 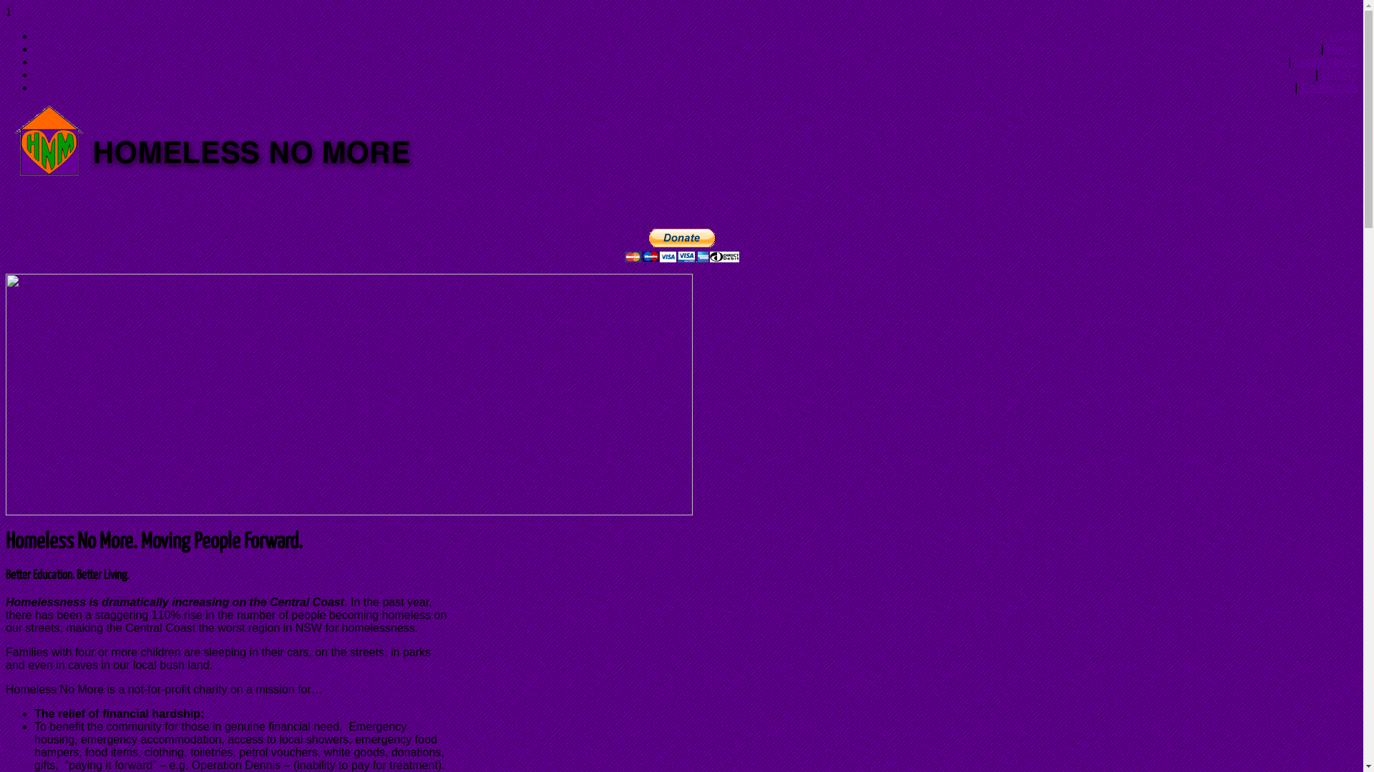 What do you see at coordinates (239, 174) in the screenshot?
I see `Homeless No More` at bounding box center [239, 174].